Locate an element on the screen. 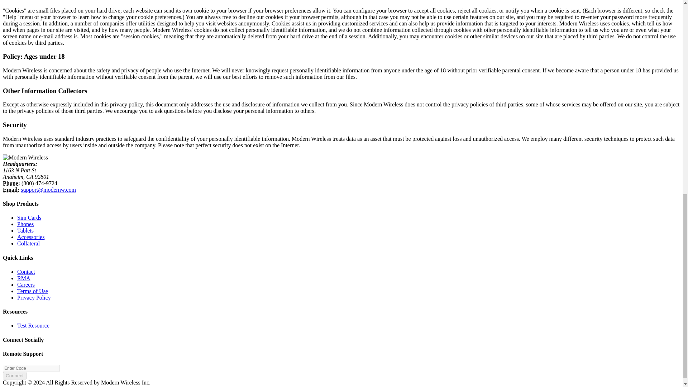 Image resolution: width=688 pixels, height=387 pixels. Terms of Use is located at coordinates (33, 291).